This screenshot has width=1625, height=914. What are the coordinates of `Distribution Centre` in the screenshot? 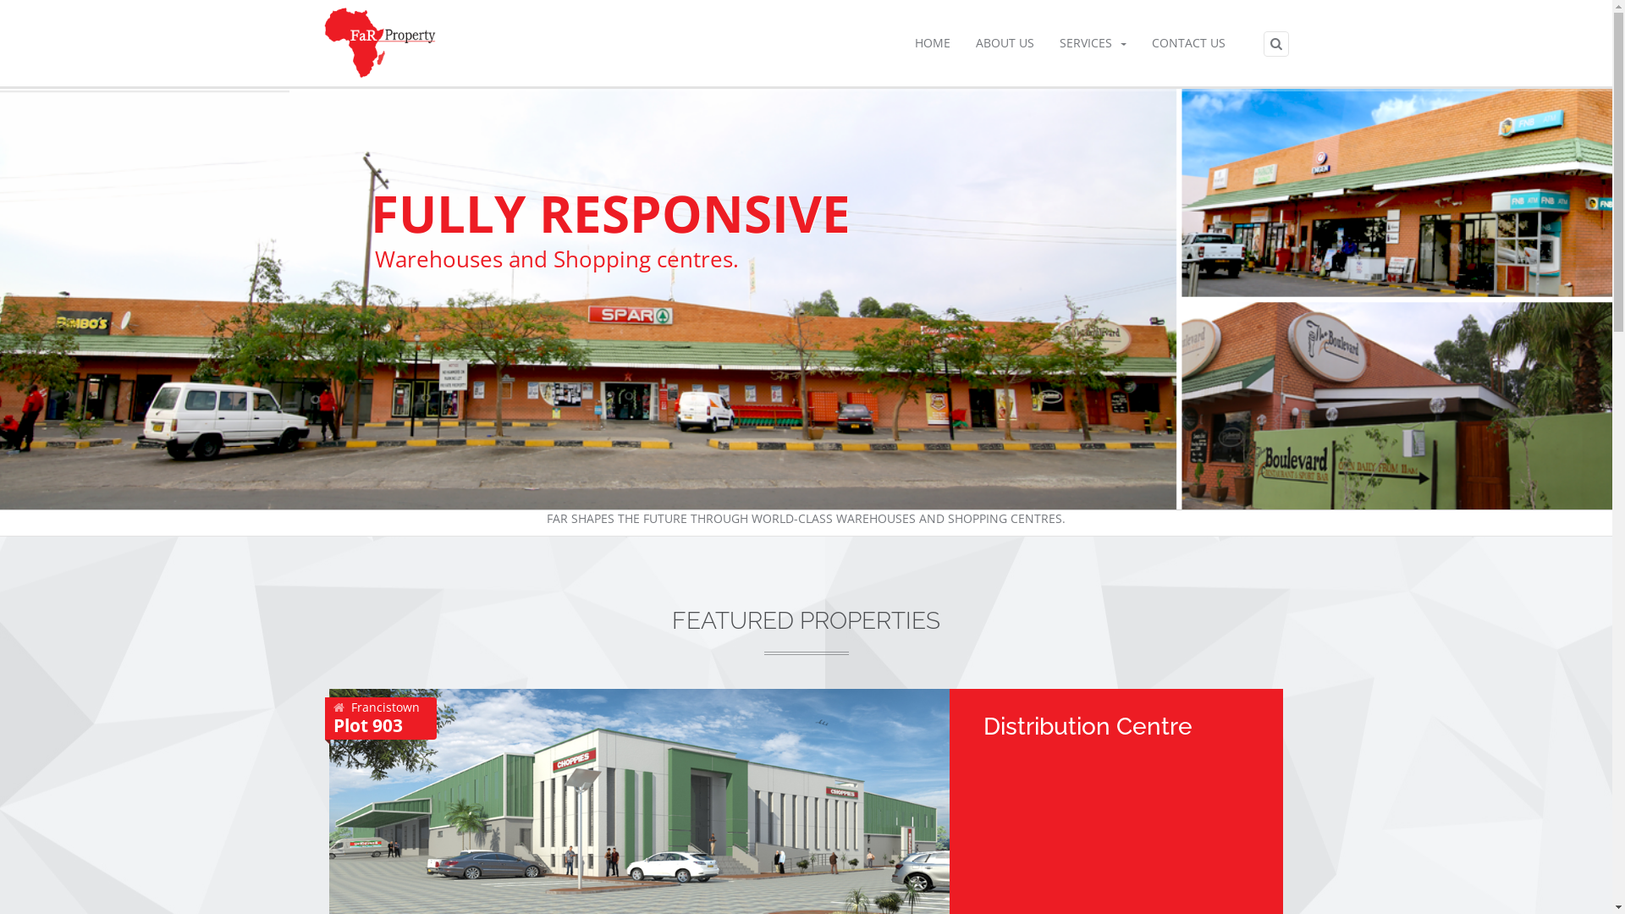 It's located at (1088, 726).